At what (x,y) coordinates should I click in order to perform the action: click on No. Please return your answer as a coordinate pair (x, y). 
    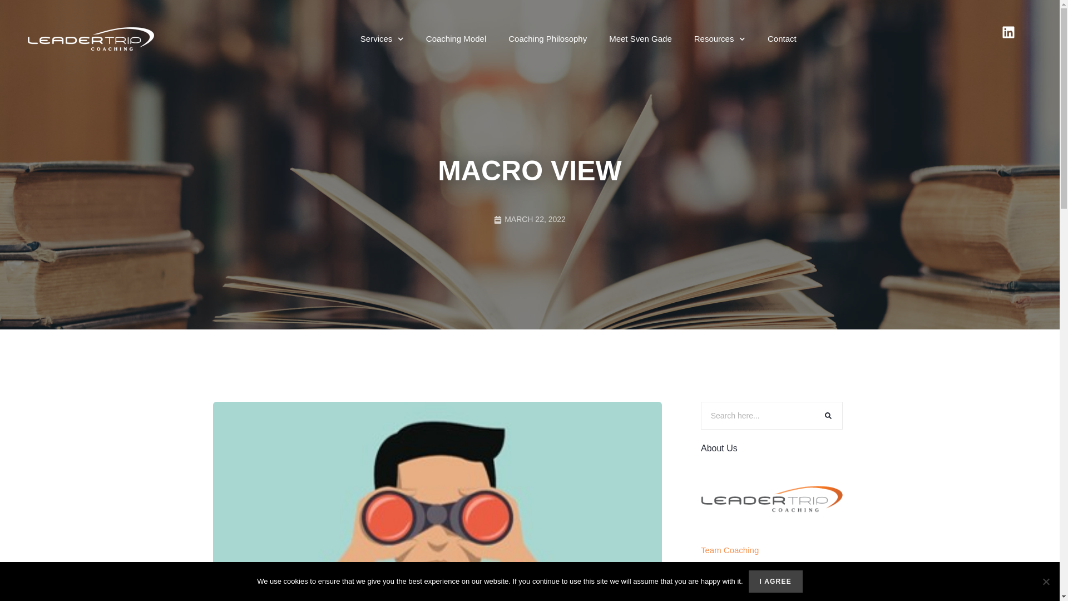
    Looking at the image, I should click on (1046, 581).